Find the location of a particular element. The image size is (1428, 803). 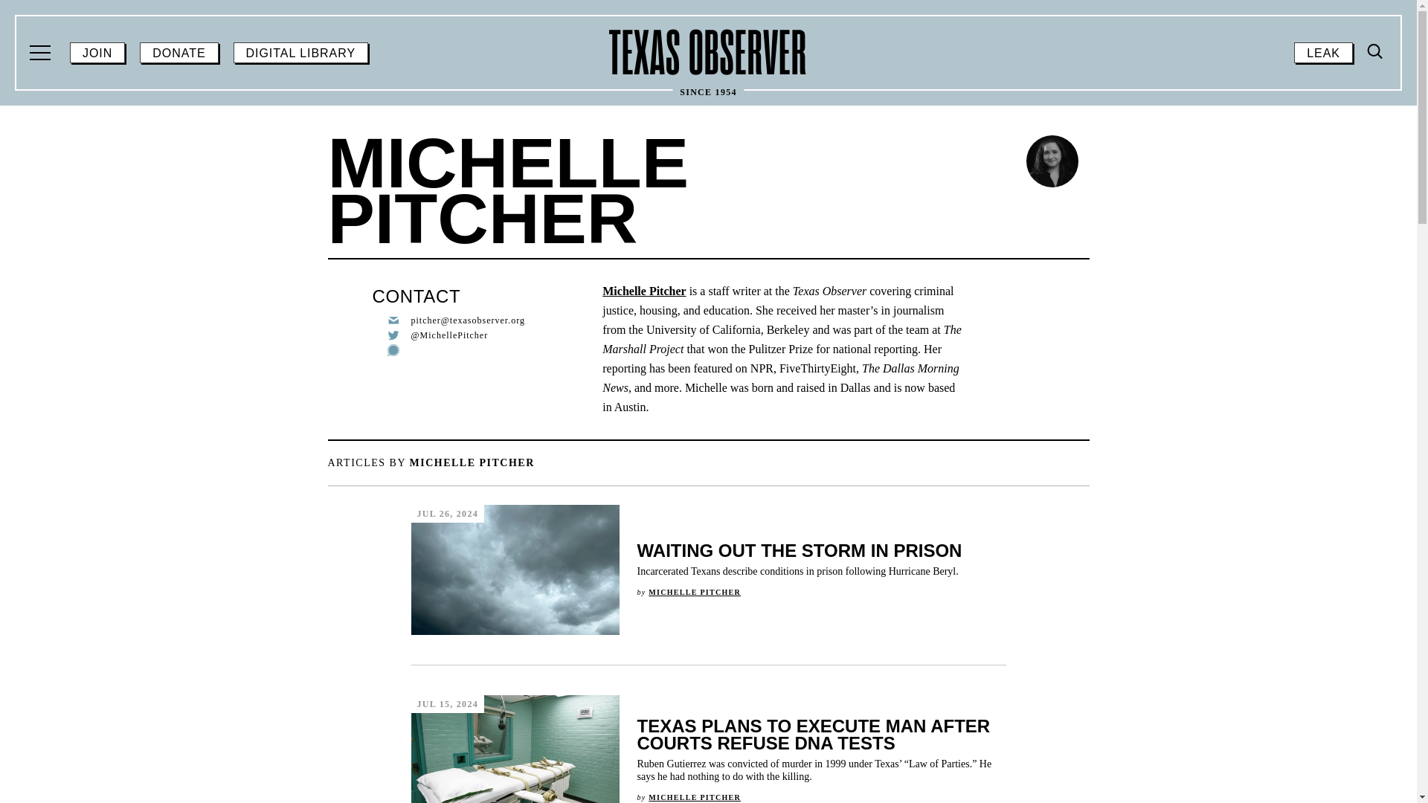

Toggle Menu is located at coordinates (695, 592).